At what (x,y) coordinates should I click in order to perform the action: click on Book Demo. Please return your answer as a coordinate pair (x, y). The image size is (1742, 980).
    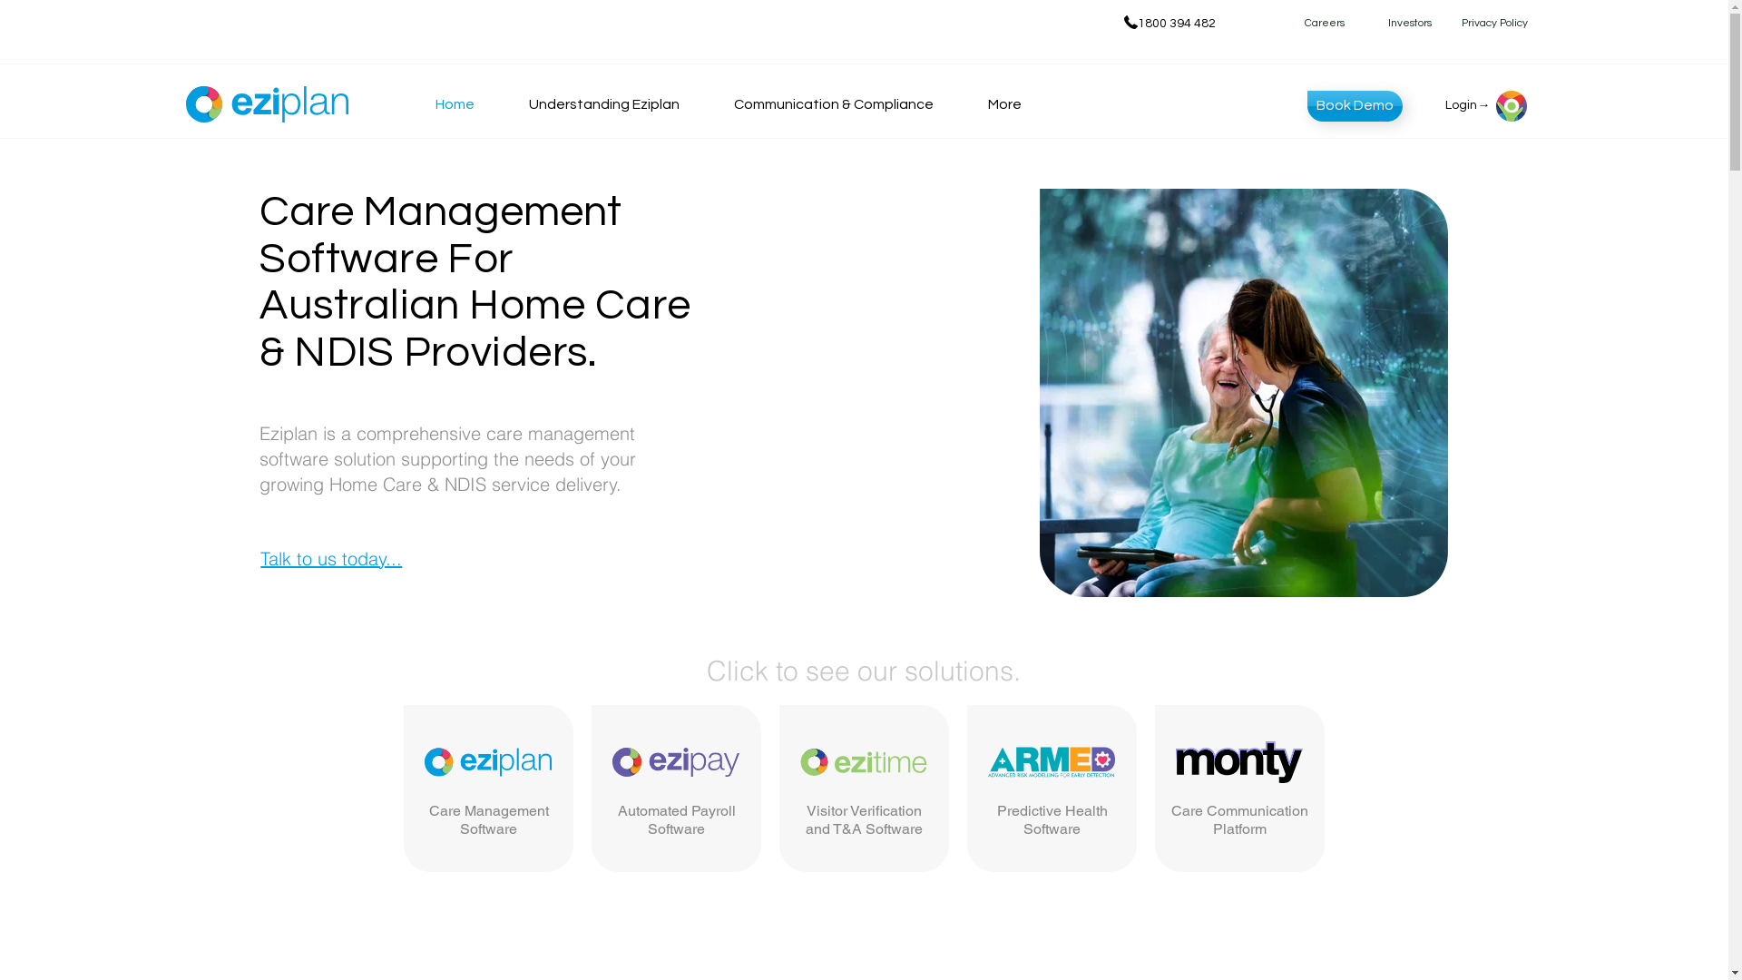
    Looking at the image, I should click on (1355, 106).